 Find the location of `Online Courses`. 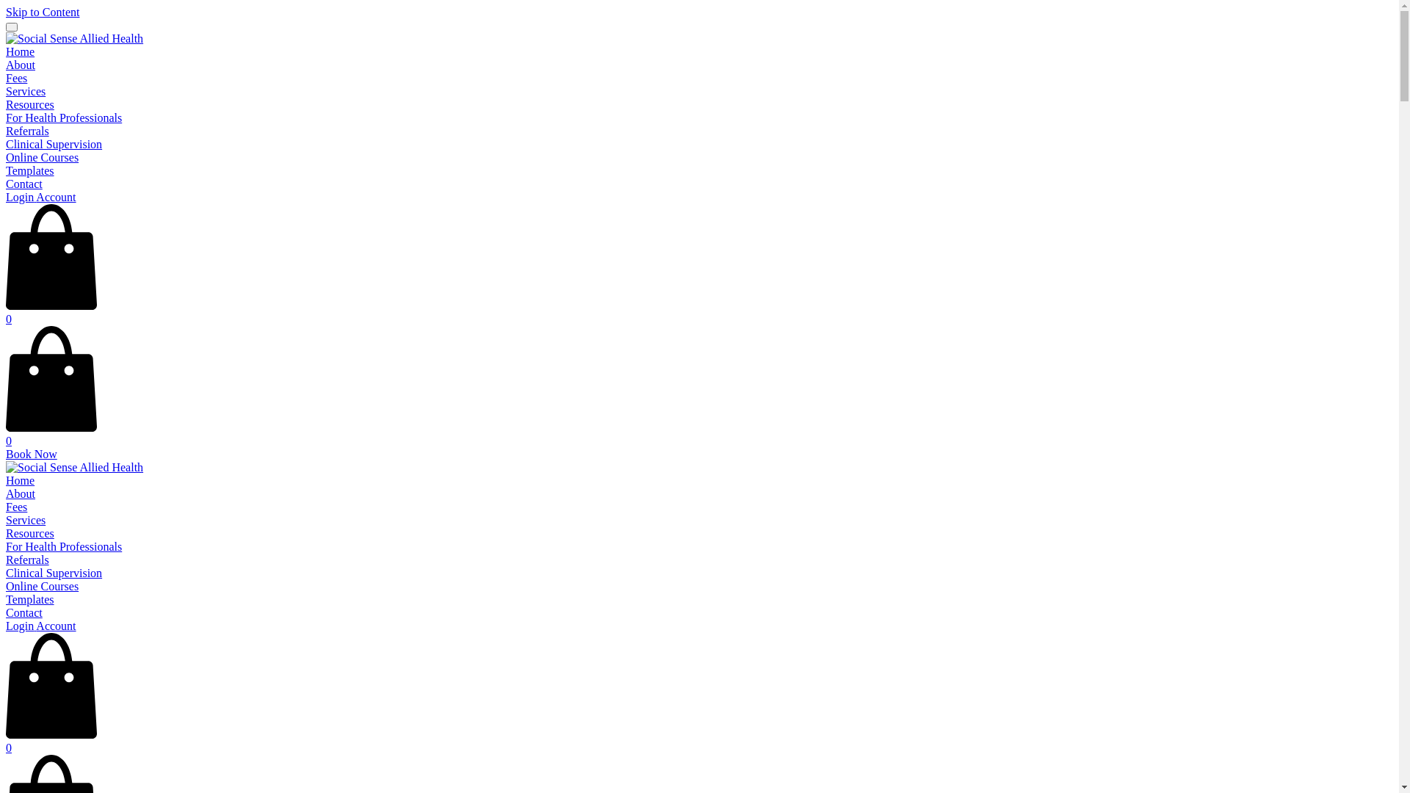

Online Courses is located at coordinates (43, 586).